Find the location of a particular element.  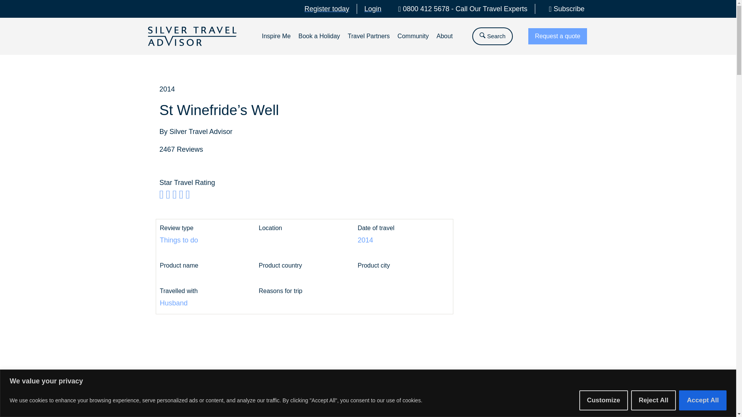

Subscribe is located at coordinates (563, 8).